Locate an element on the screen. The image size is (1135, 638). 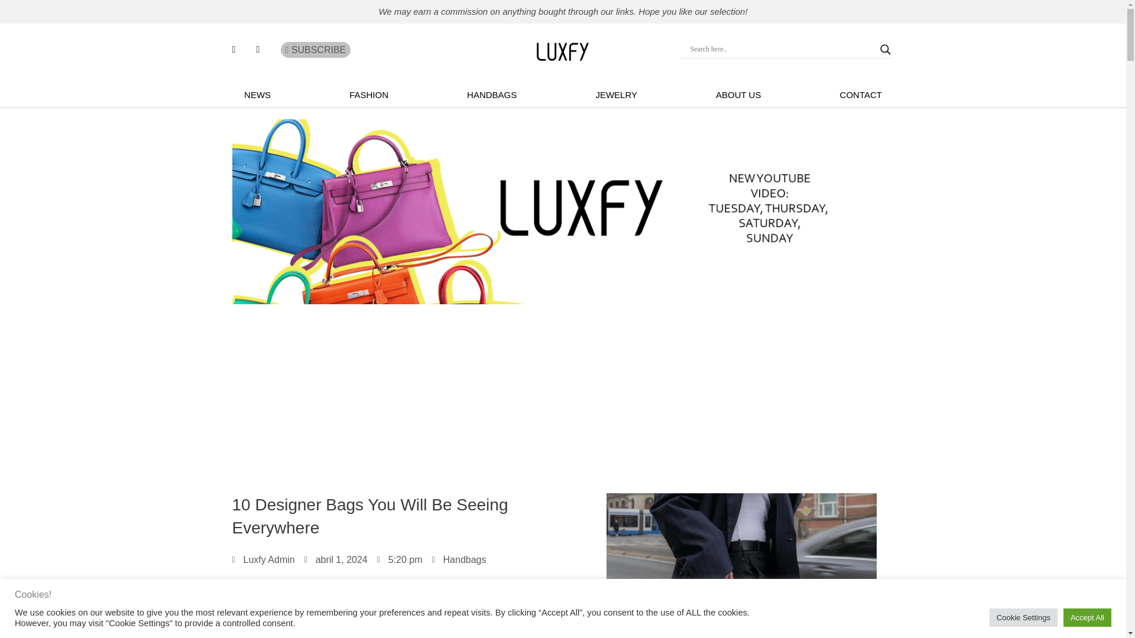
FASHION is located at coordinates (369, 95).